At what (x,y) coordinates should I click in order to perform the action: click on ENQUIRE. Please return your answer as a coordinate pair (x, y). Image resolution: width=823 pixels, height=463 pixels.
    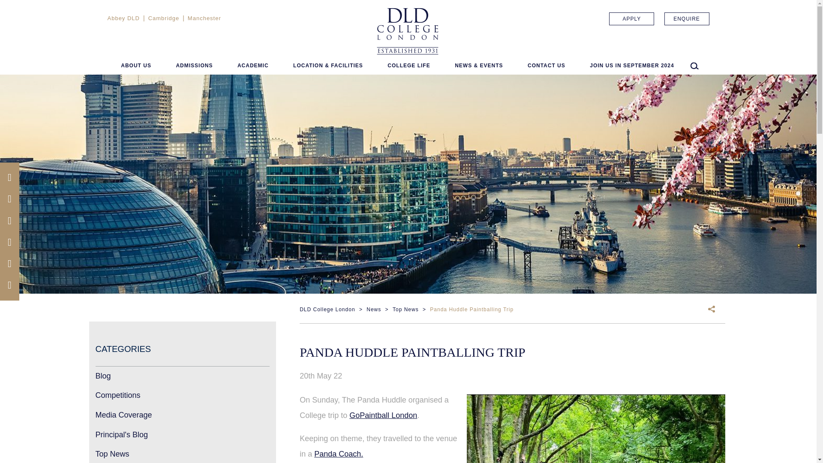
    Looking at the image, I should click on (687, 19).